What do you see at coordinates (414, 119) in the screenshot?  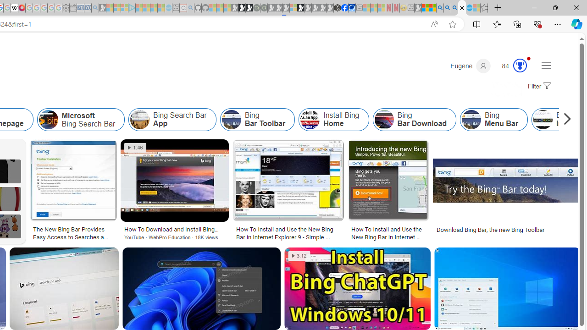 I see `Bing Bar Download` at bounding box center [414, 119].